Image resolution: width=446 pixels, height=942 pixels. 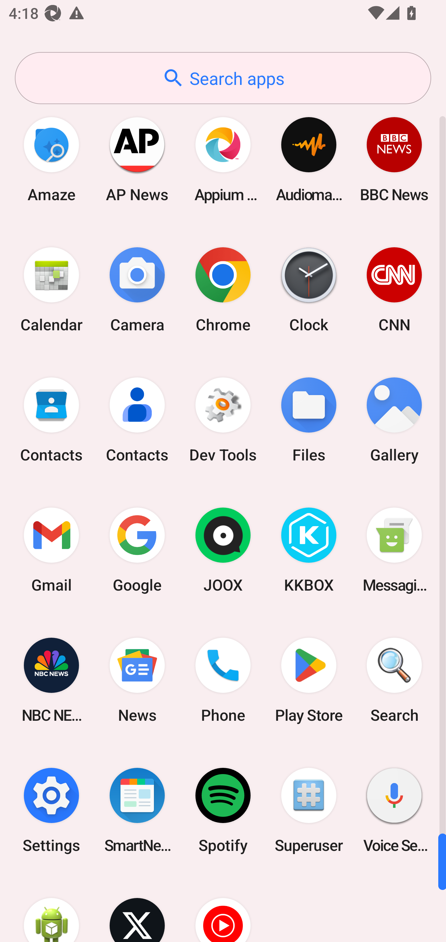 I want to click on Clock, so click(x=308, y=289).